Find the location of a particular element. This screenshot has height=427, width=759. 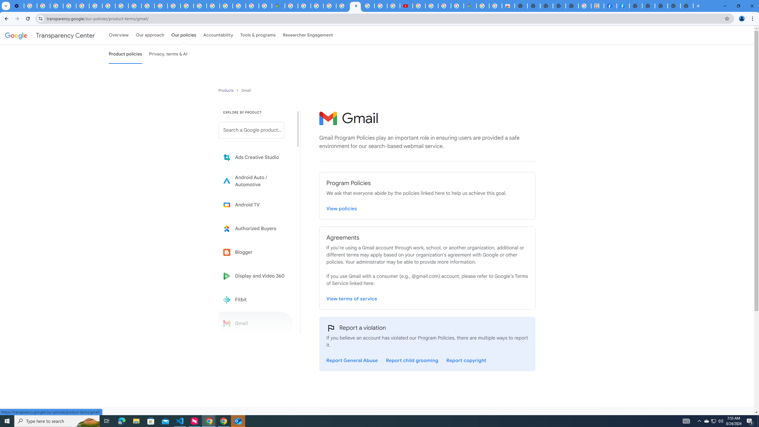

Sign in - Google Accounts is located at coordinates (226, 6).